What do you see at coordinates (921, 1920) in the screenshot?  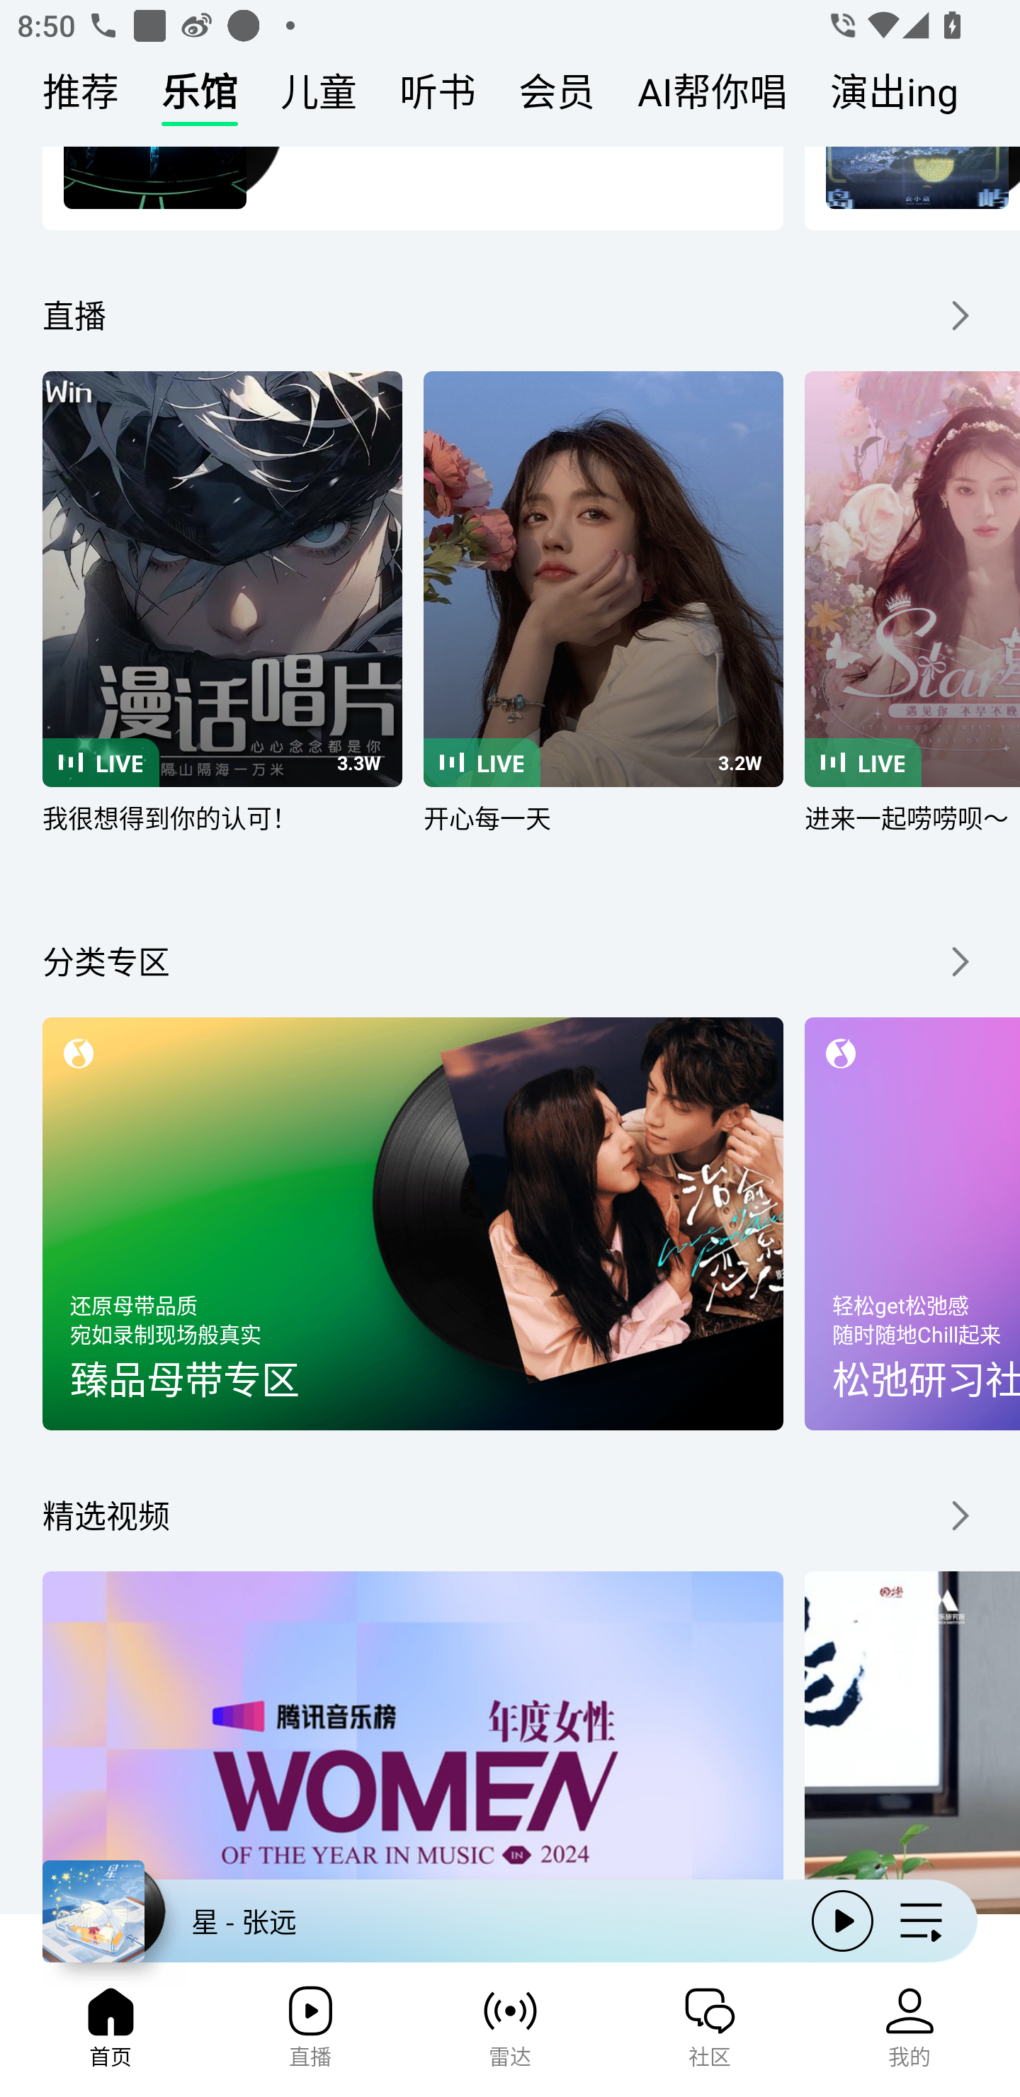 I see `歌曲队列` at bounding box center [921, 1920].